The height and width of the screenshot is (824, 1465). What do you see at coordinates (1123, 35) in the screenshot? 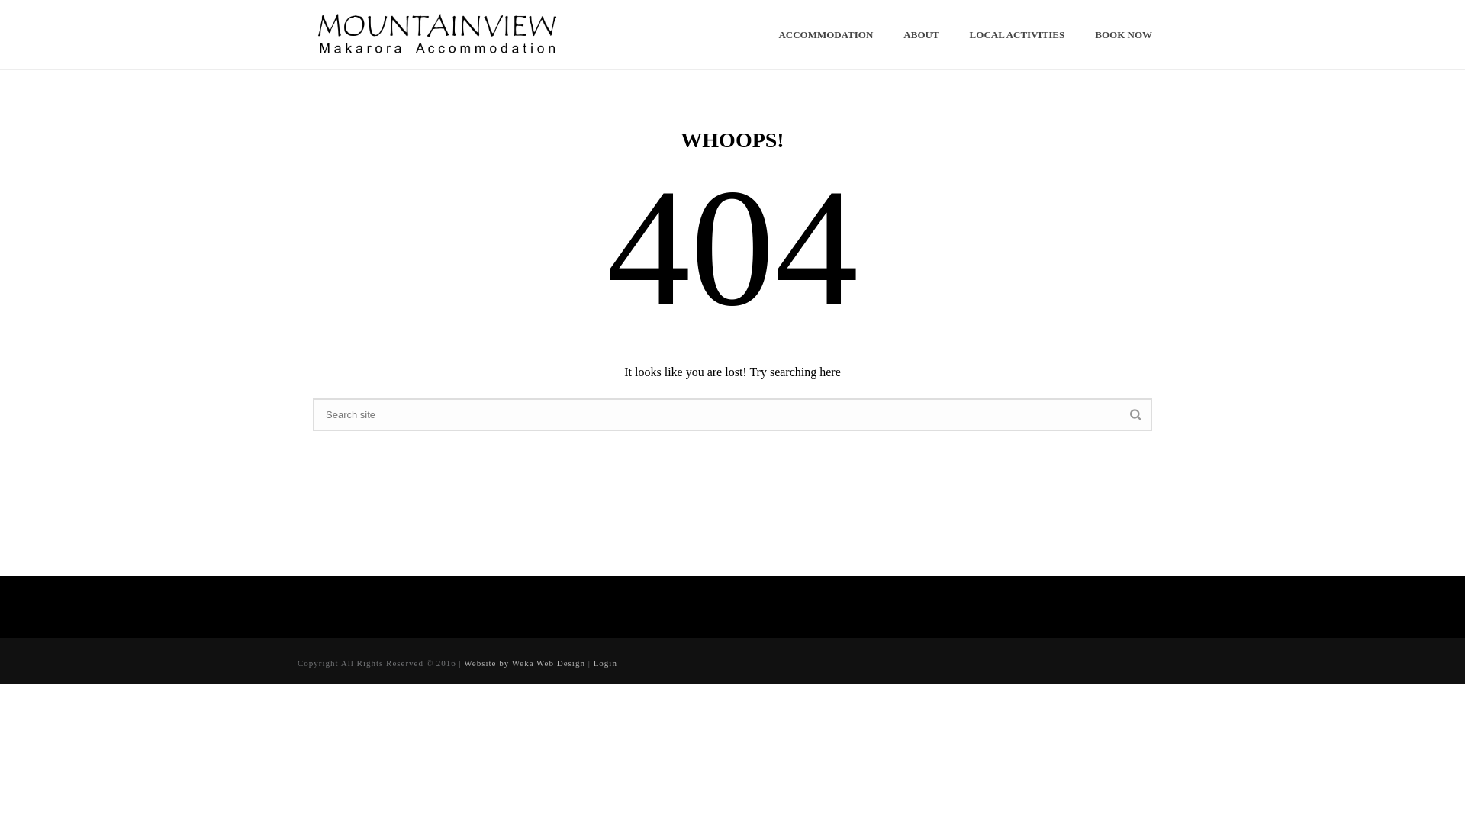
I see `BOOK NOW` at bounding box center [1123, 35].